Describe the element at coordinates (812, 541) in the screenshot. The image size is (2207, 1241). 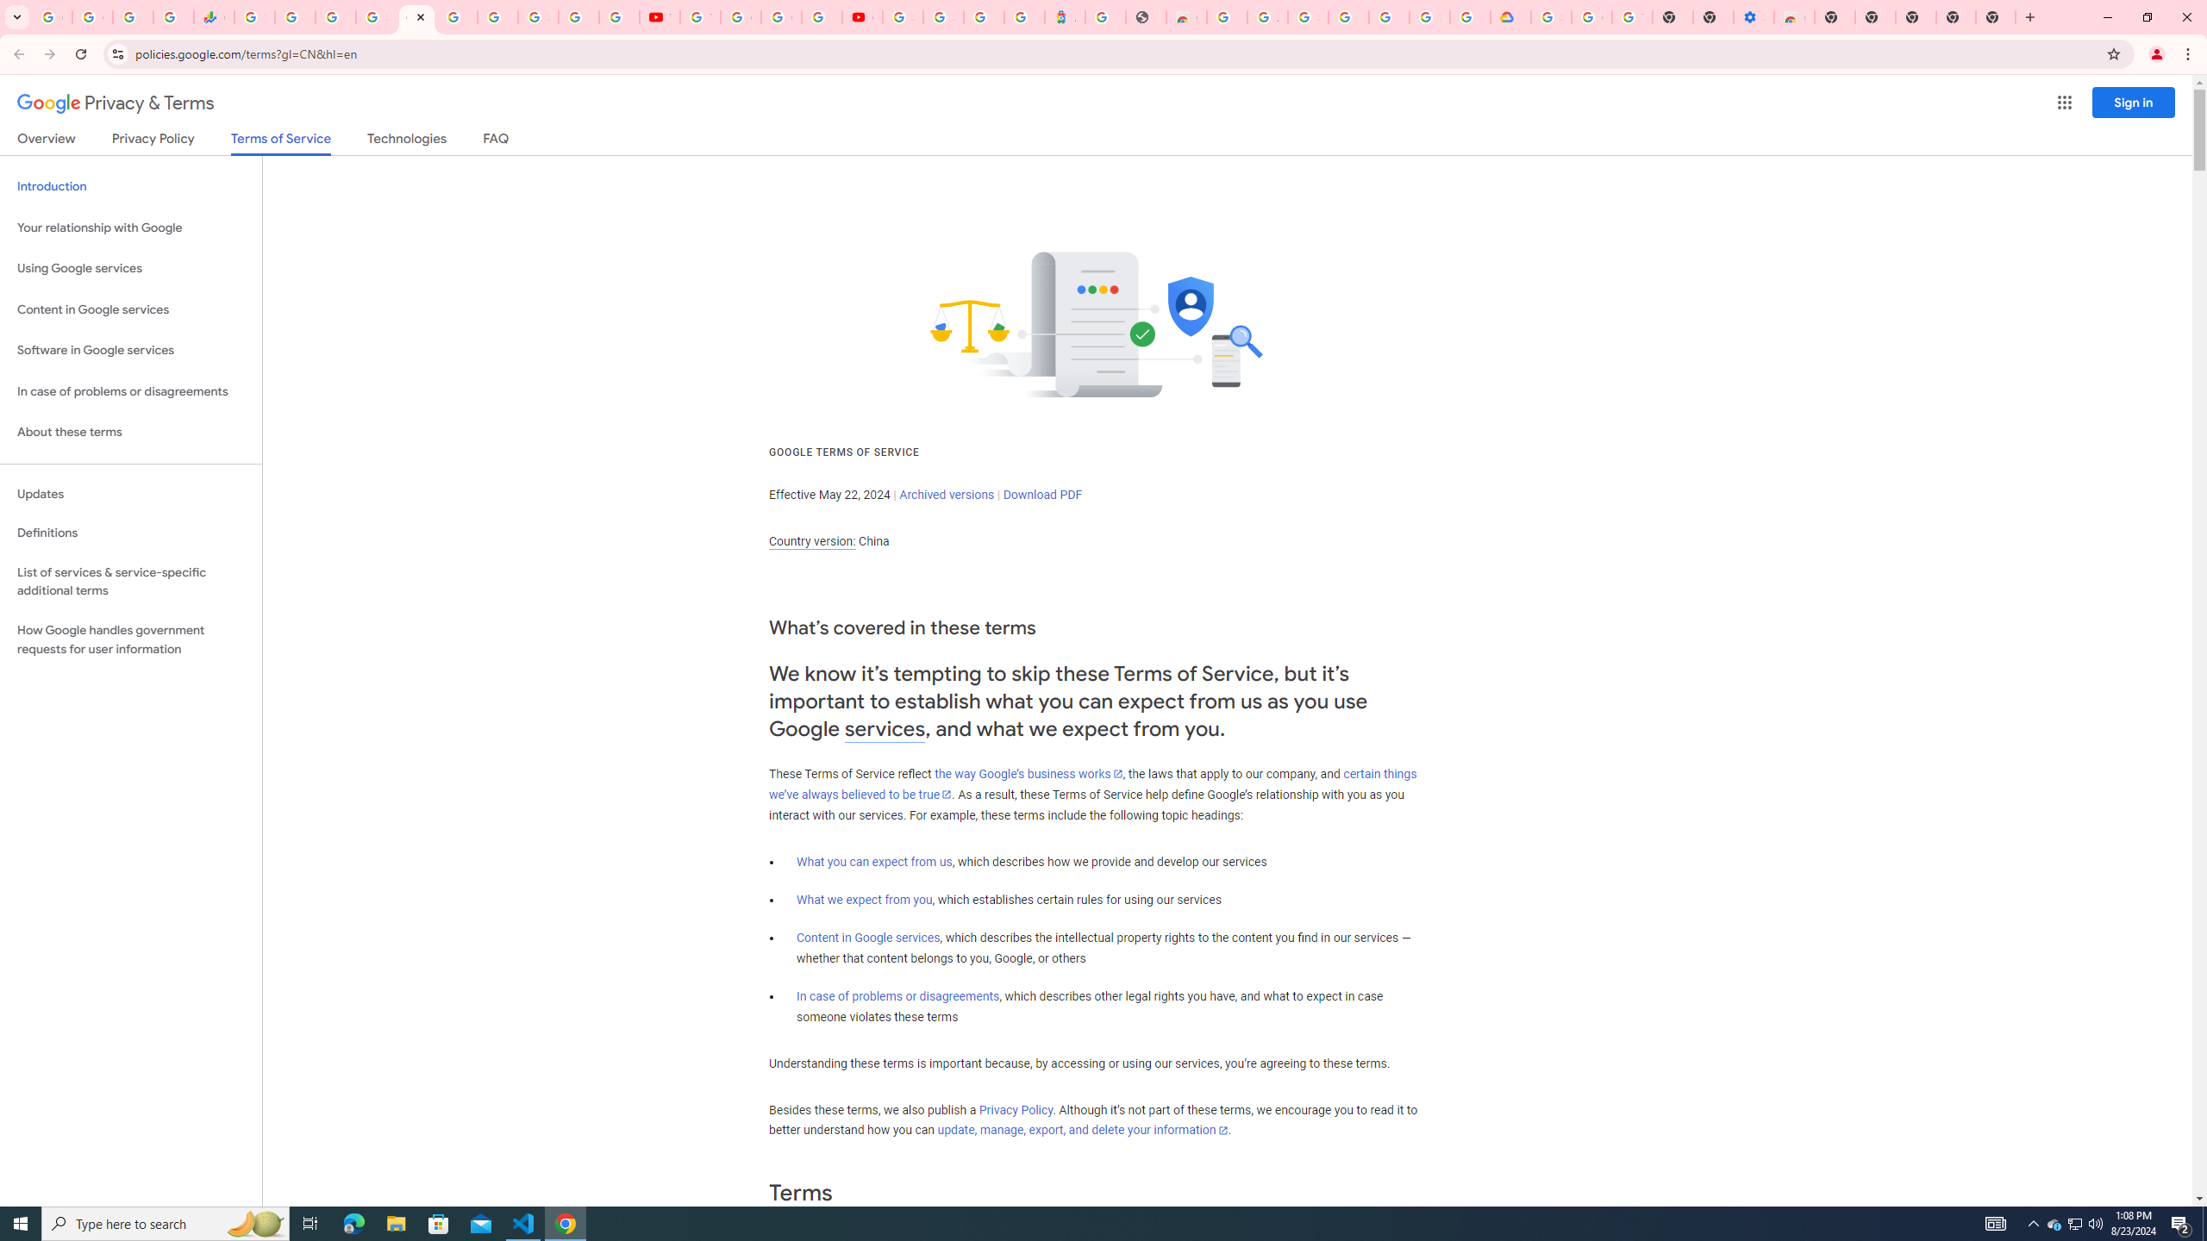
I see `Country version:` at that location.